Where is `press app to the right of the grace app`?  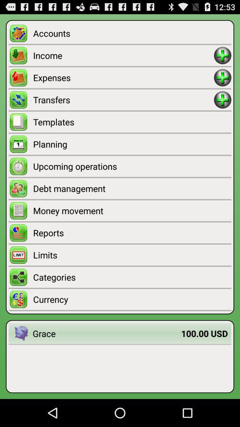
press app to the right of the grace app is located at coordinates (204, 334).